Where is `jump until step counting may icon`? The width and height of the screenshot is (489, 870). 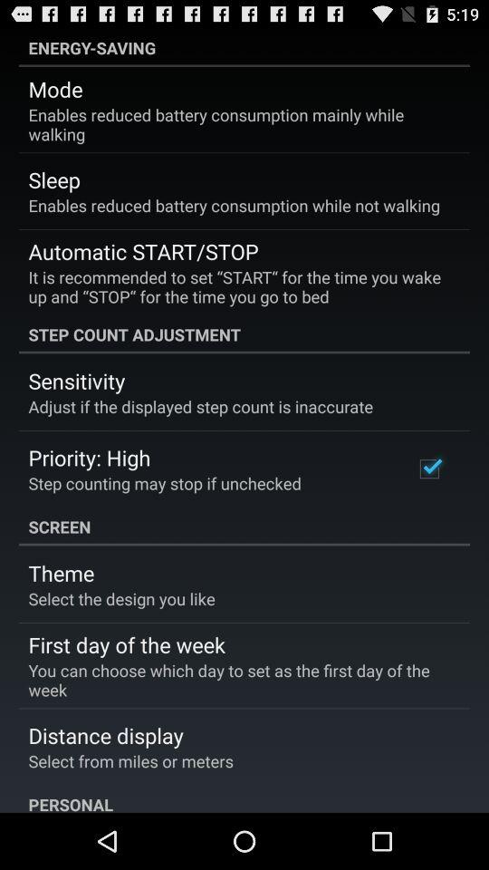
jump until step counting may icon is located at coordinates (165, 482).